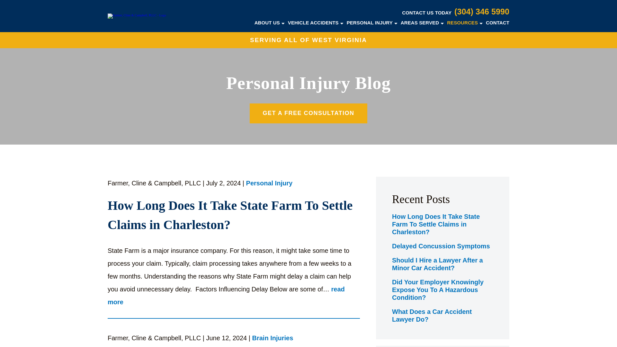  Describe the element at coordinates (313, 22) in the screenshot. I see `VEHICLE ACCIDENTS` at that location.